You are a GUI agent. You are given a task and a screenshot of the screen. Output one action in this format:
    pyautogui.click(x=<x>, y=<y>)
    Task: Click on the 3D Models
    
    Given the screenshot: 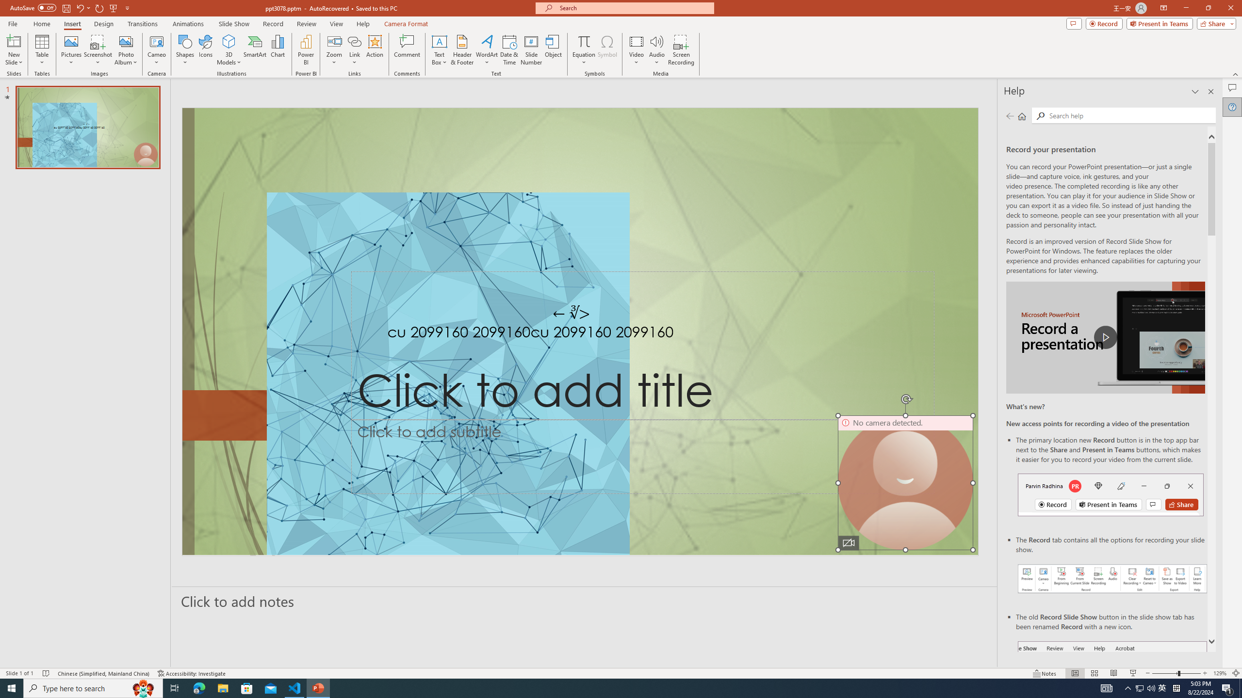 What is the action you would take?
    pyautogui.click(x=229, y=50)
    